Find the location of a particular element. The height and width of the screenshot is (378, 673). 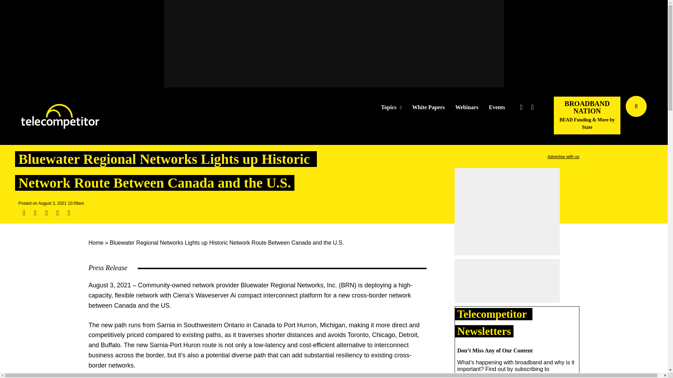

Events is located at coordinates (497, 107).